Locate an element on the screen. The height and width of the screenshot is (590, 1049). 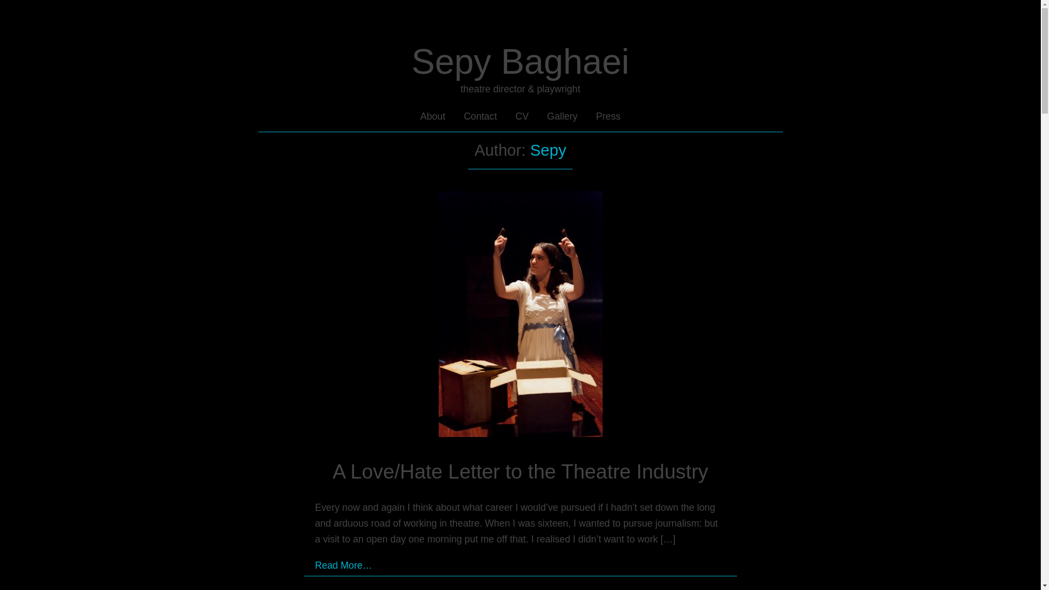
About is located at coordinates (433, 116).